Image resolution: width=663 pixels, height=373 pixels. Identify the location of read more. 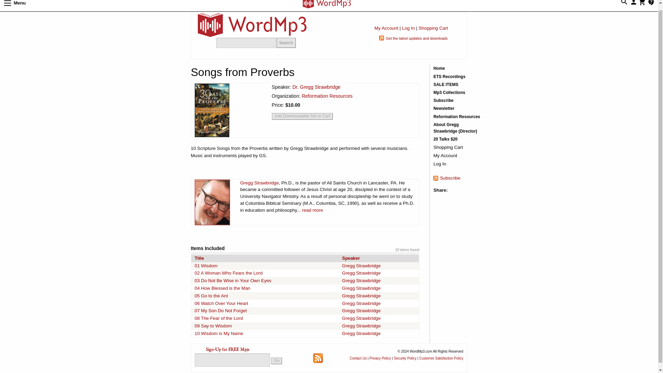
(313, 210).